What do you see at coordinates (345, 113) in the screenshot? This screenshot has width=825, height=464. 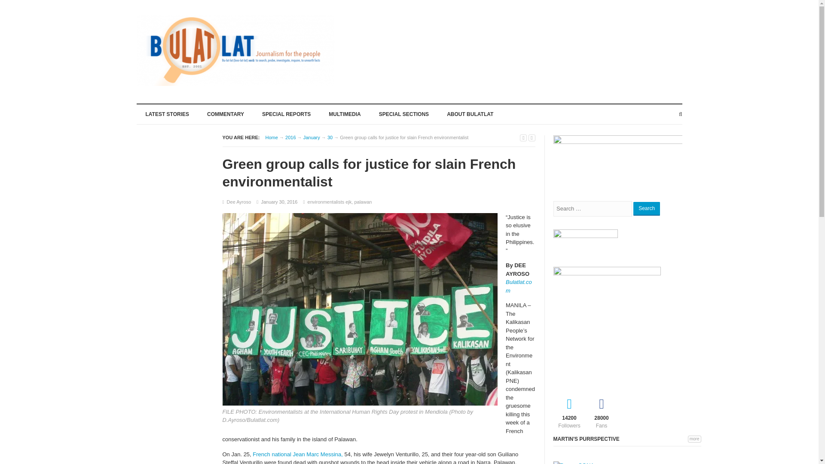 I see `MULTIMEDIA` at bounding box center [345, 113].